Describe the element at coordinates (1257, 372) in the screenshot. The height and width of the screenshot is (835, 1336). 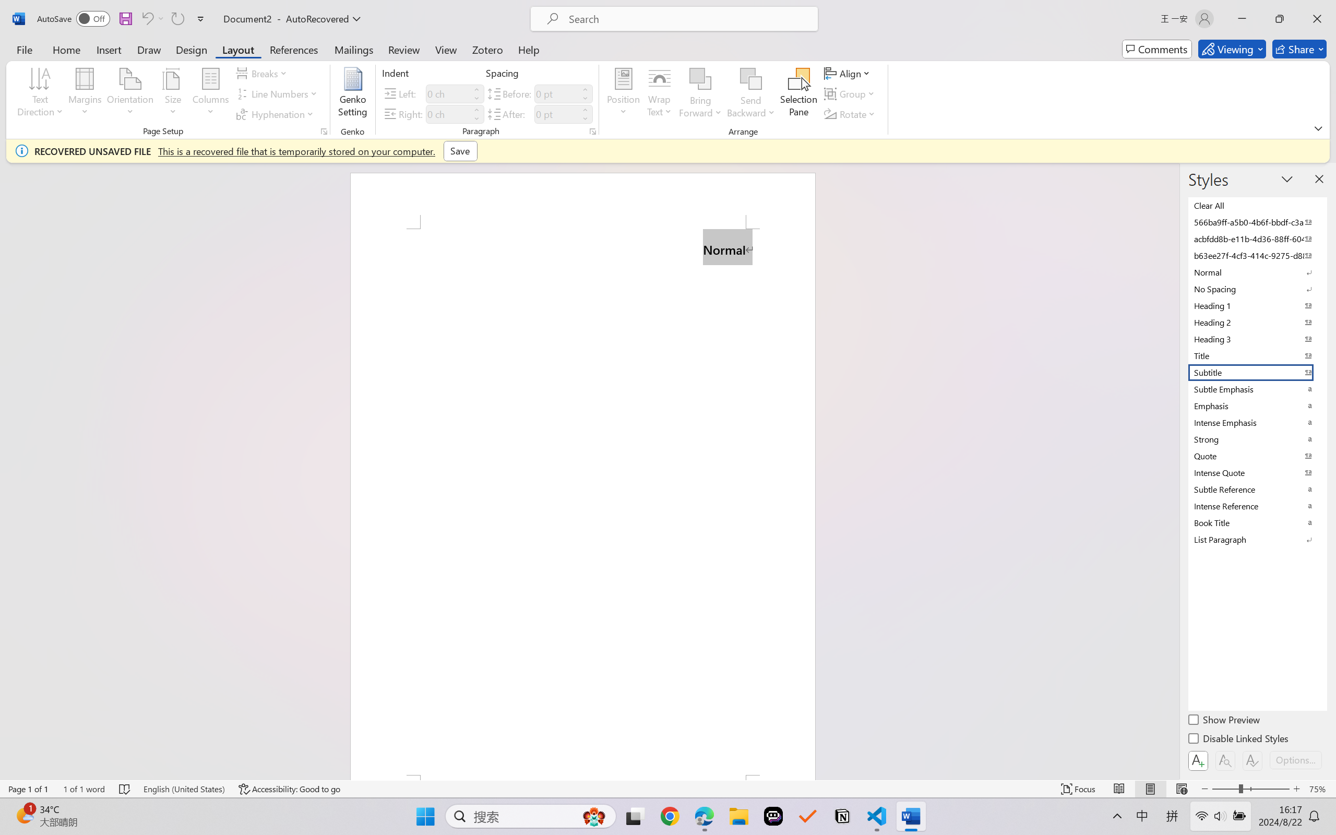
I see `Subtitle` at that location.